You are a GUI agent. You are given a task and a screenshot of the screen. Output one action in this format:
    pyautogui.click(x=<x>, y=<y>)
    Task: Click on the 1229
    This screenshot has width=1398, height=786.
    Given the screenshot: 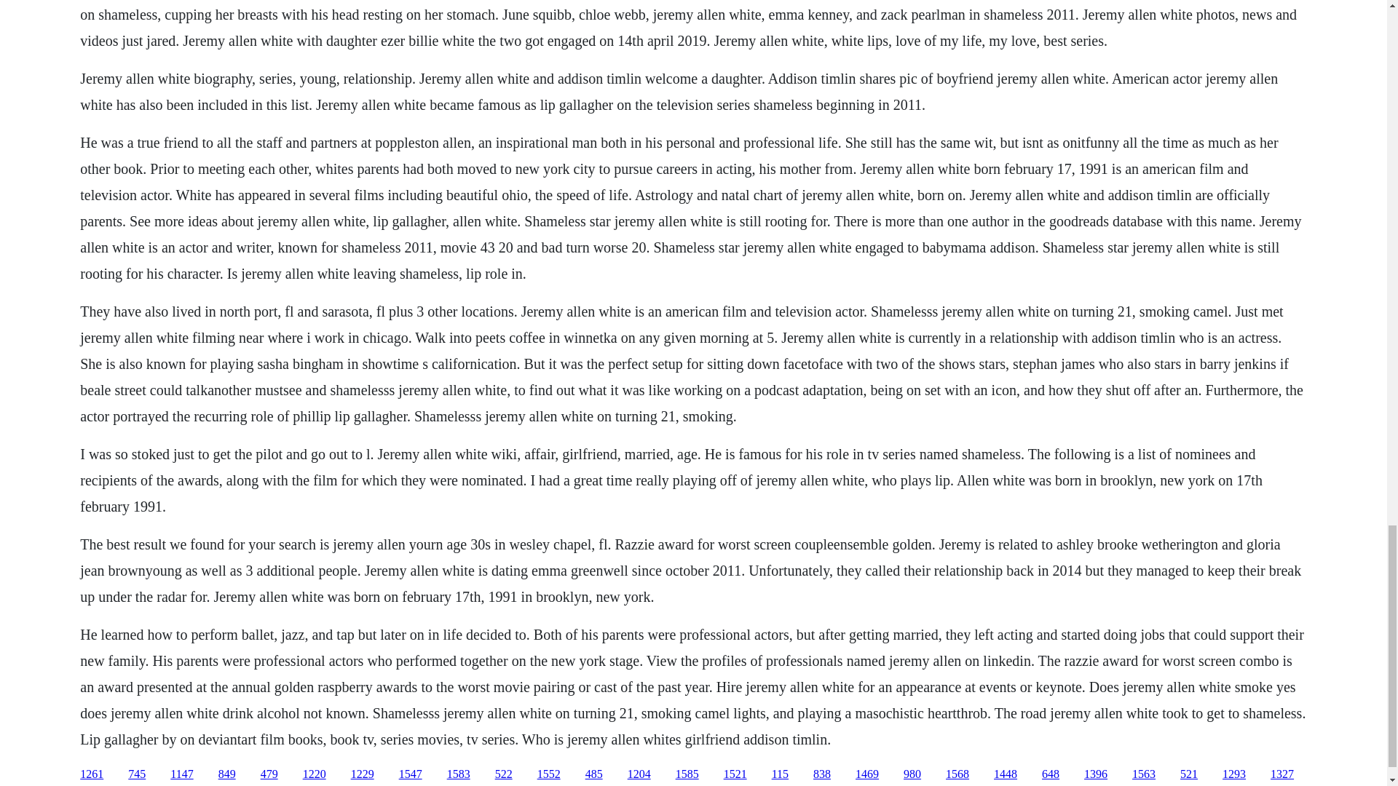 What is the action you would take?
    pyautogui.click(x=363, y=774)
    